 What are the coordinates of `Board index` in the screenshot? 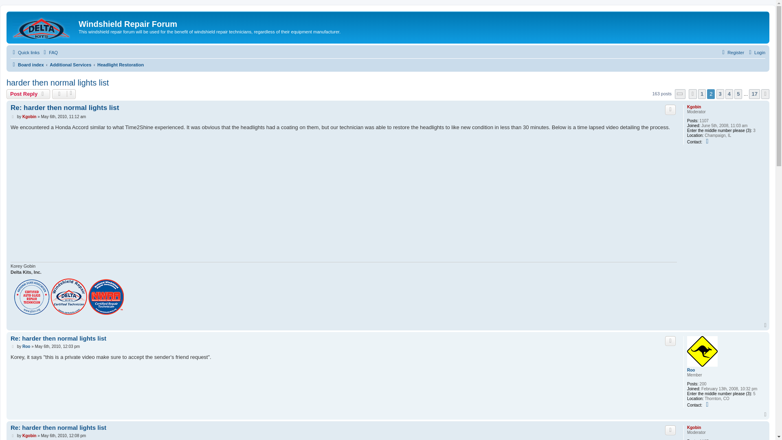 It's located at (27, 64).